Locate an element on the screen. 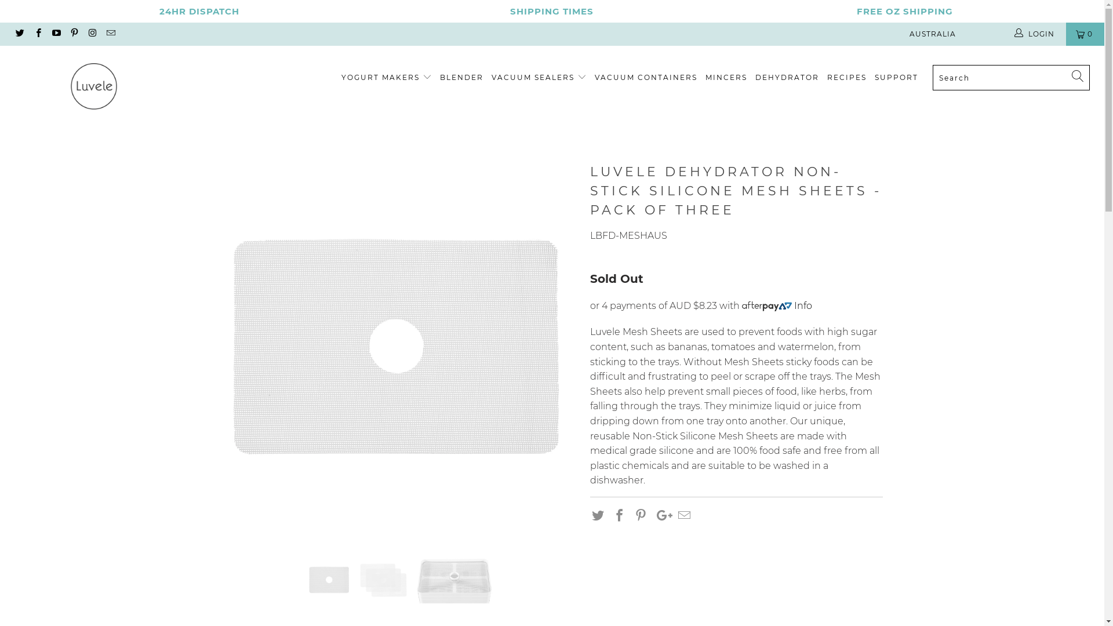 The height and width of the screenshot is (626, 1113). Luvele AU on Pinterest is located at coordinates (74, 34).